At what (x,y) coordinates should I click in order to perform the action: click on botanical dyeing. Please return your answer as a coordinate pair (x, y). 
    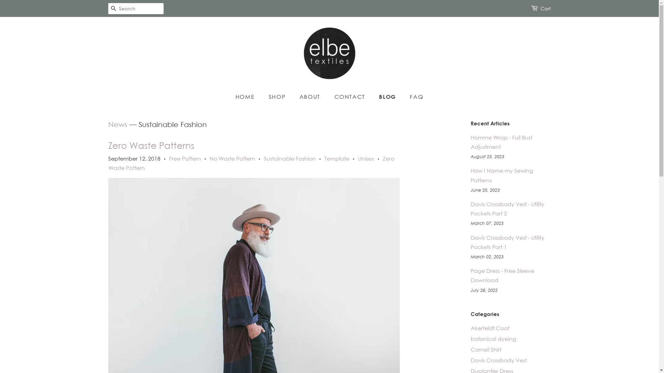
    Looking at the image, I should click on (493, 339).